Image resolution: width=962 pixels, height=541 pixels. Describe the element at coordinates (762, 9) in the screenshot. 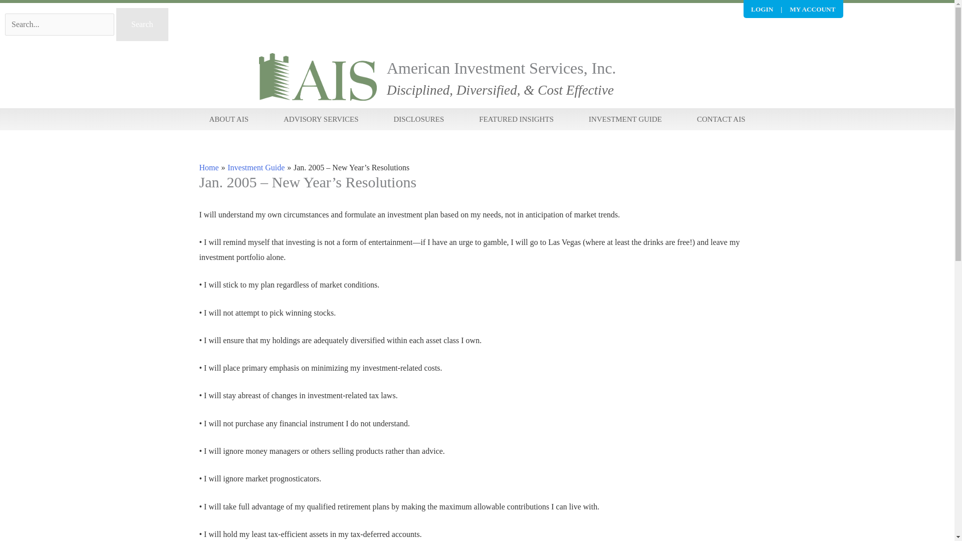

I see `LOGIN` at that location.